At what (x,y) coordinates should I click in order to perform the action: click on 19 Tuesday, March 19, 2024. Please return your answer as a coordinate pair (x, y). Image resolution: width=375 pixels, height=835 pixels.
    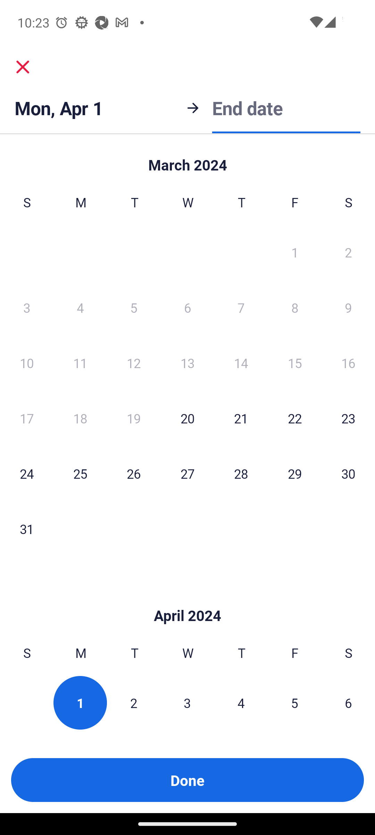
    Looking at the image, I should click on (133, 418).